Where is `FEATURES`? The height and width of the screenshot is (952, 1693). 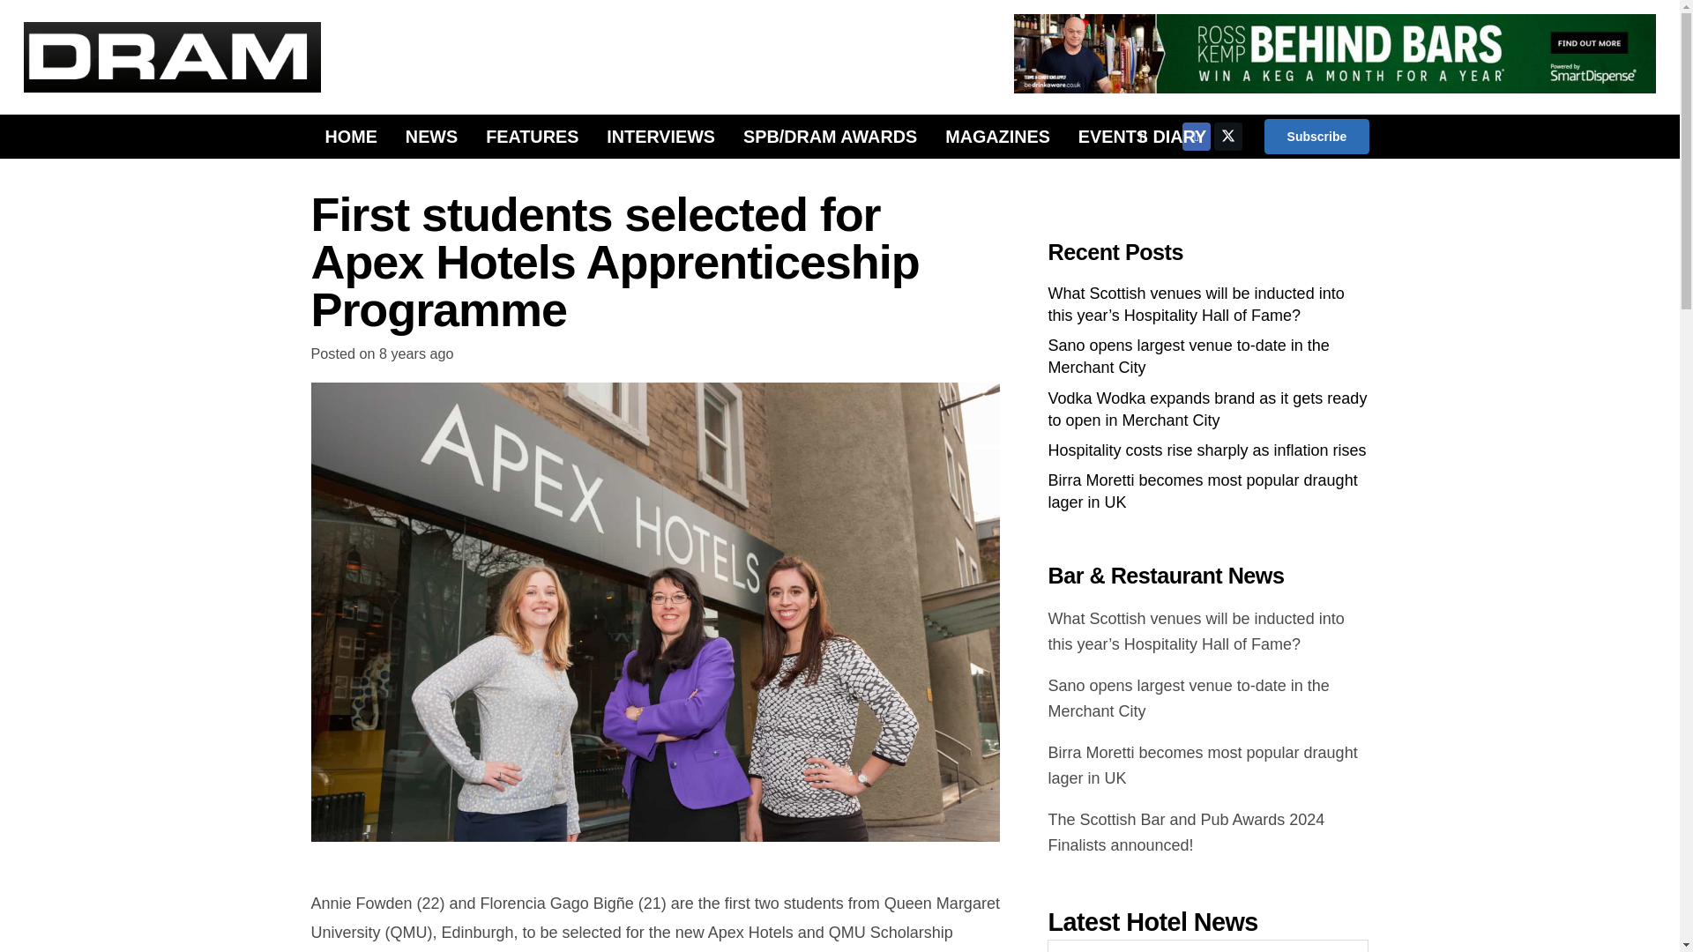 FEATURES is located at coordinates (533, 136).